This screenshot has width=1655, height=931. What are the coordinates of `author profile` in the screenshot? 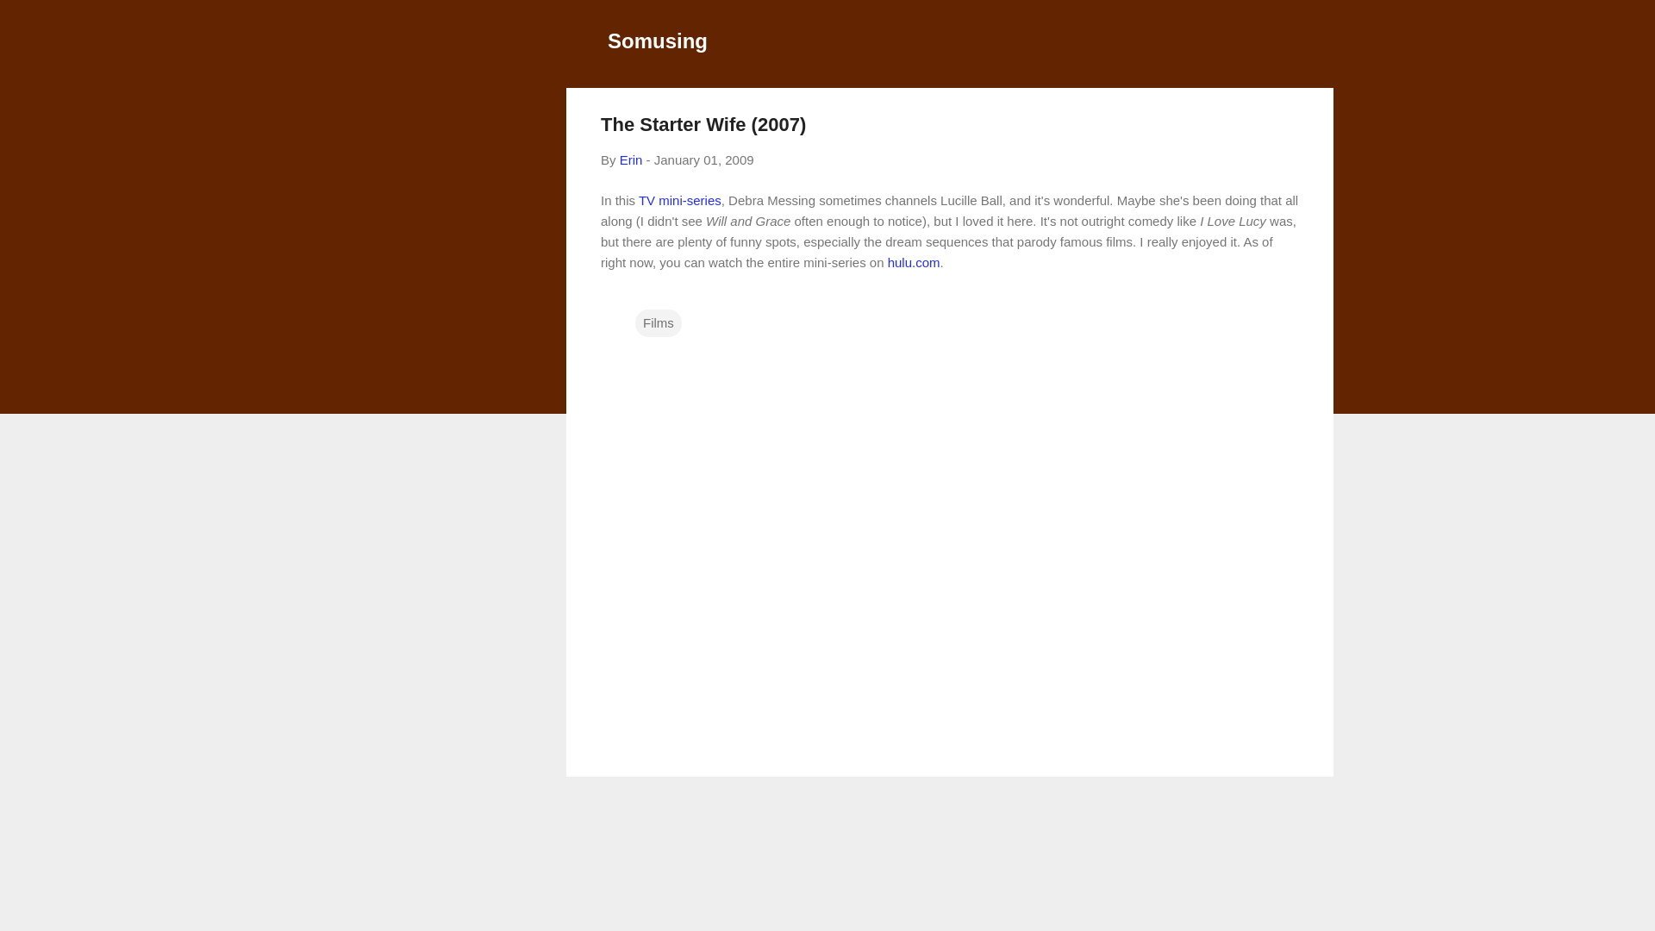 It's located at (631, 160).